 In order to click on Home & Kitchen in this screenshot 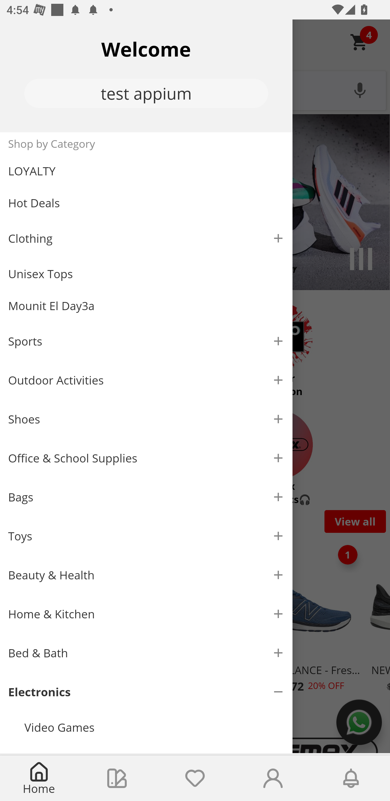, I will do `click(146, 614)`.